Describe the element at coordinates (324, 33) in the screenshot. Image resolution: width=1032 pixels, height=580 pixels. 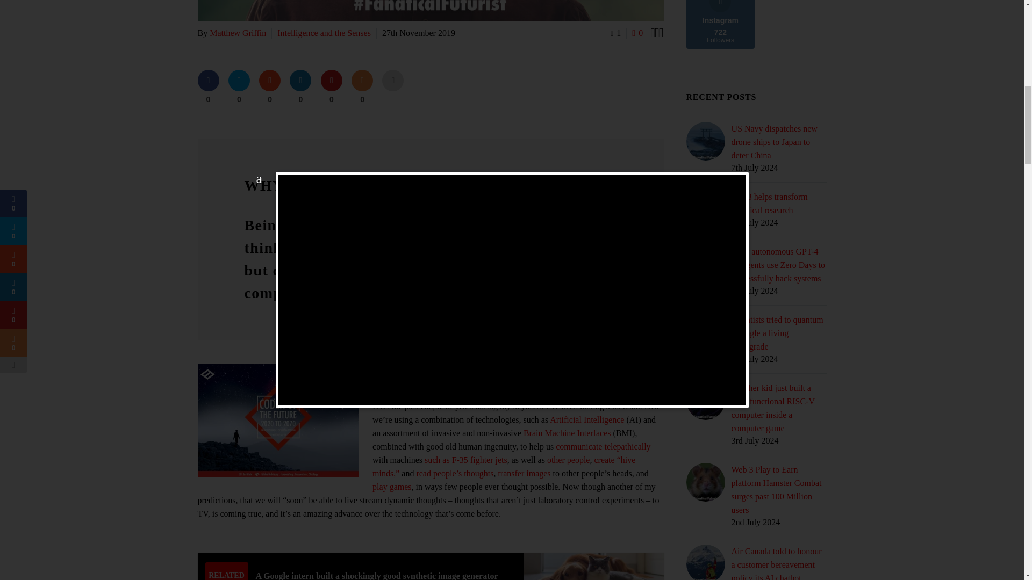
I see `Intelligence and the Senses` at that location.